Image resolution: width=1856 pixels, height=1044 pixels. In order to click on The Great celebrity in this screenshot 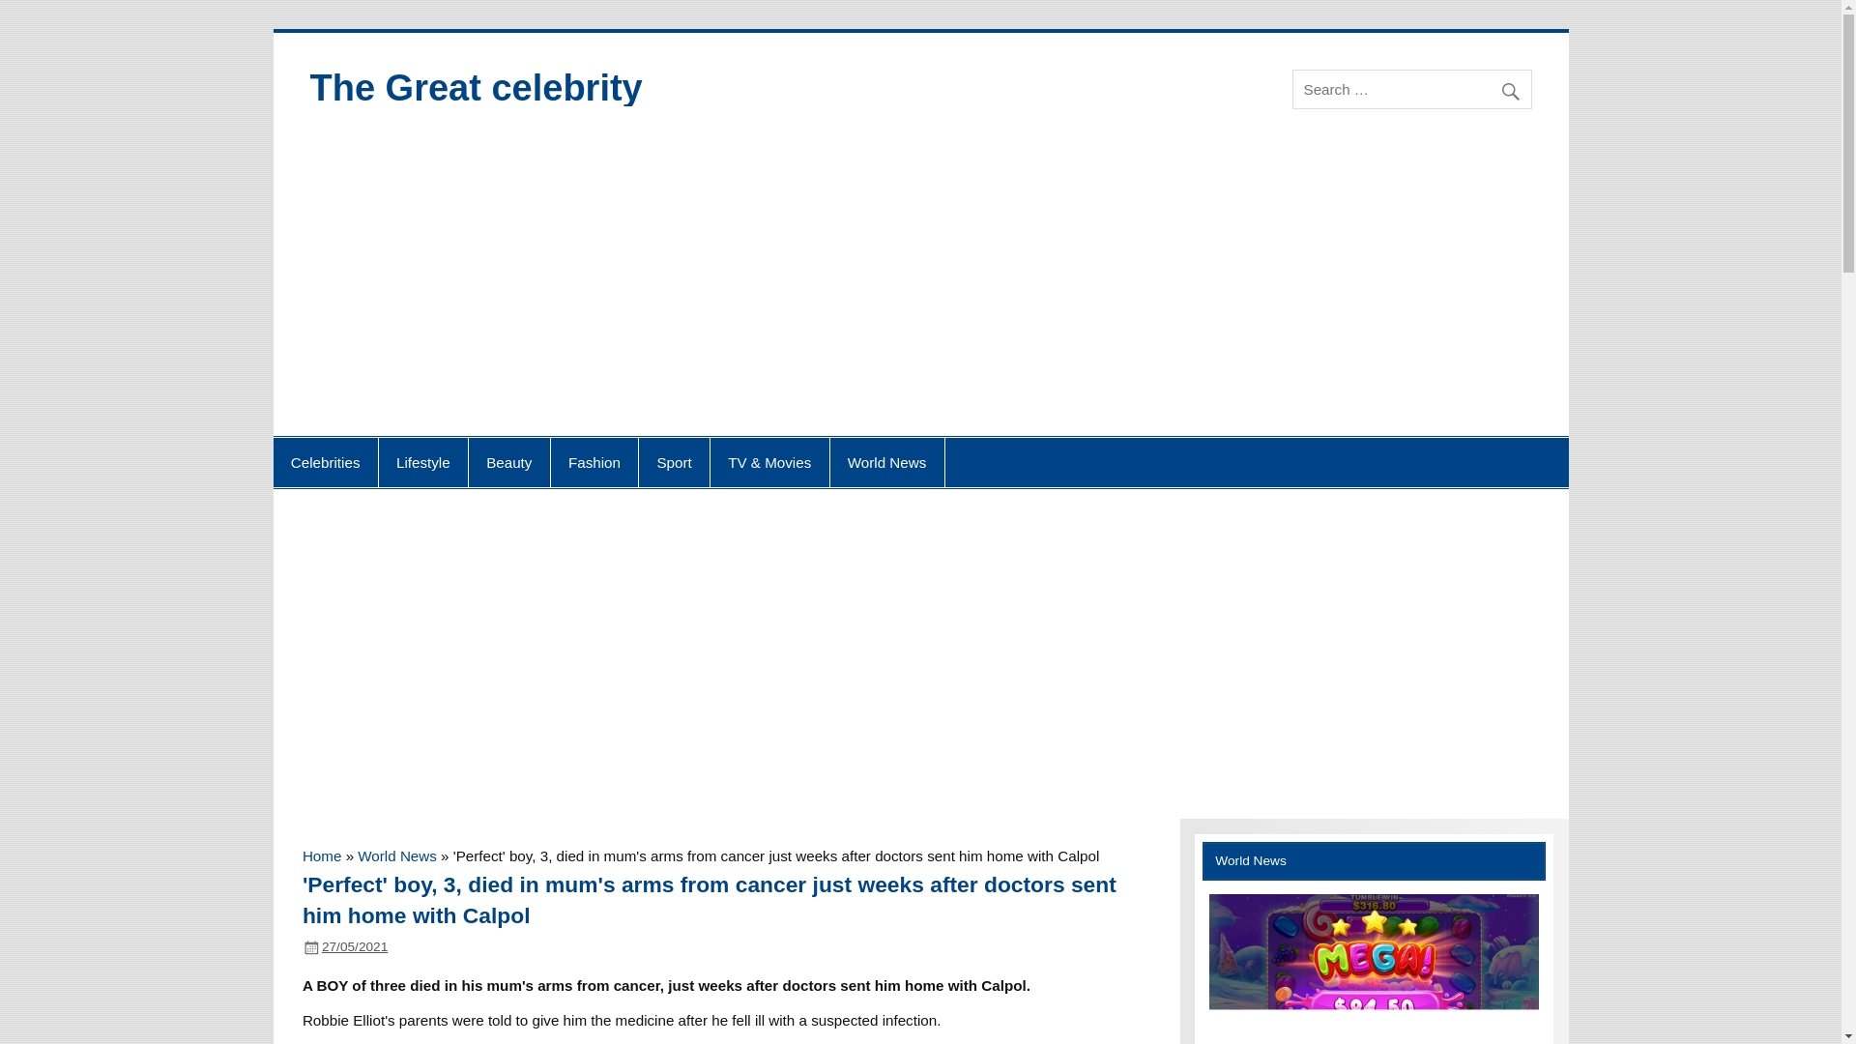, I will do `click(476, 88)`.